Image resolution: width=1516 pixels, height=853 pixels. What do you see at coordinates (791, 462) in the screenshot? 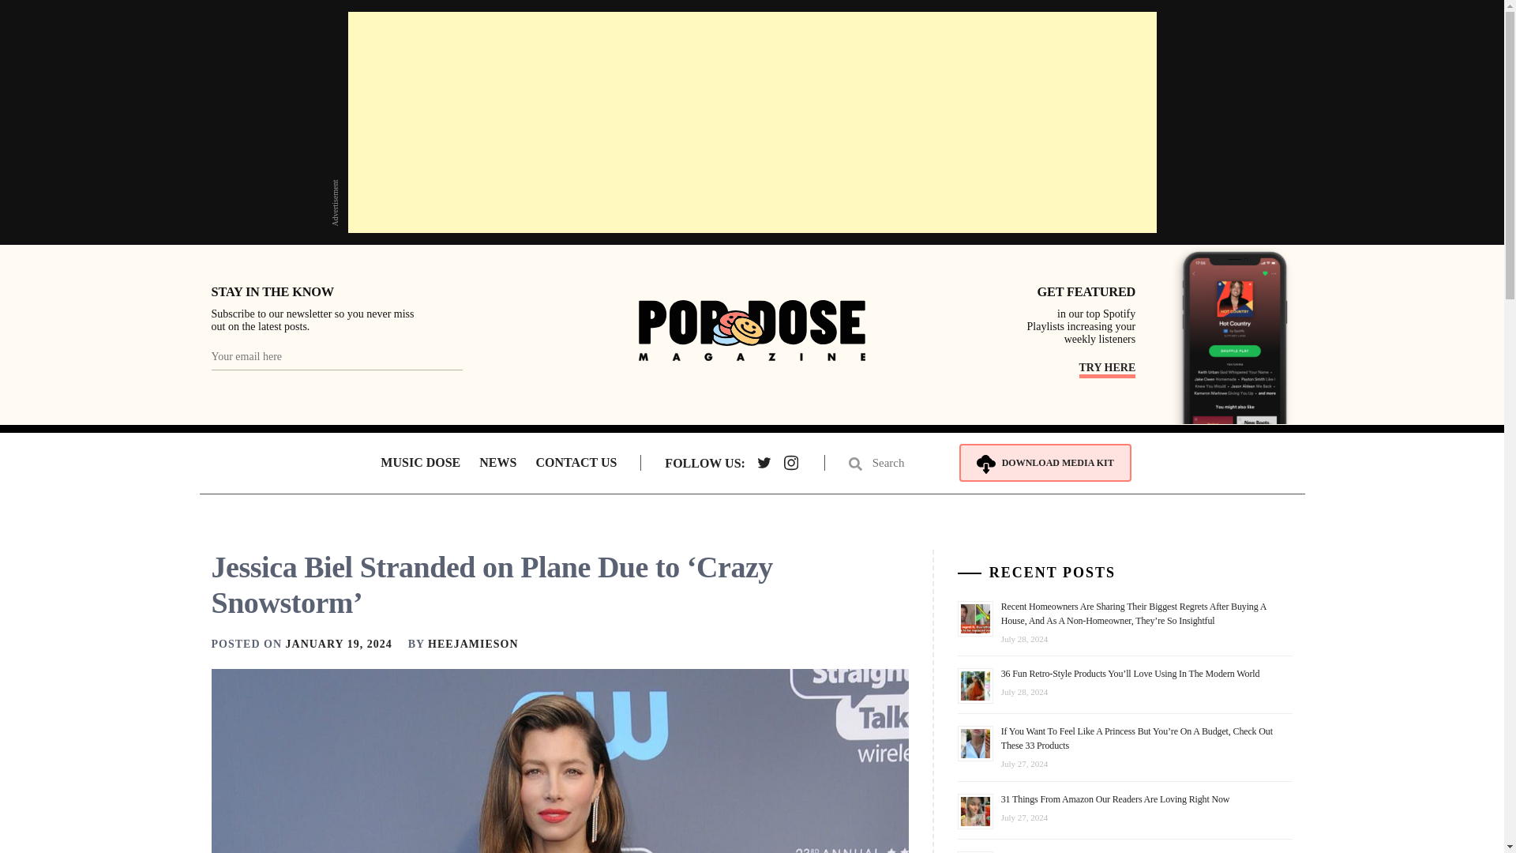
I see `Instagram` at bounding box center [791, 462].